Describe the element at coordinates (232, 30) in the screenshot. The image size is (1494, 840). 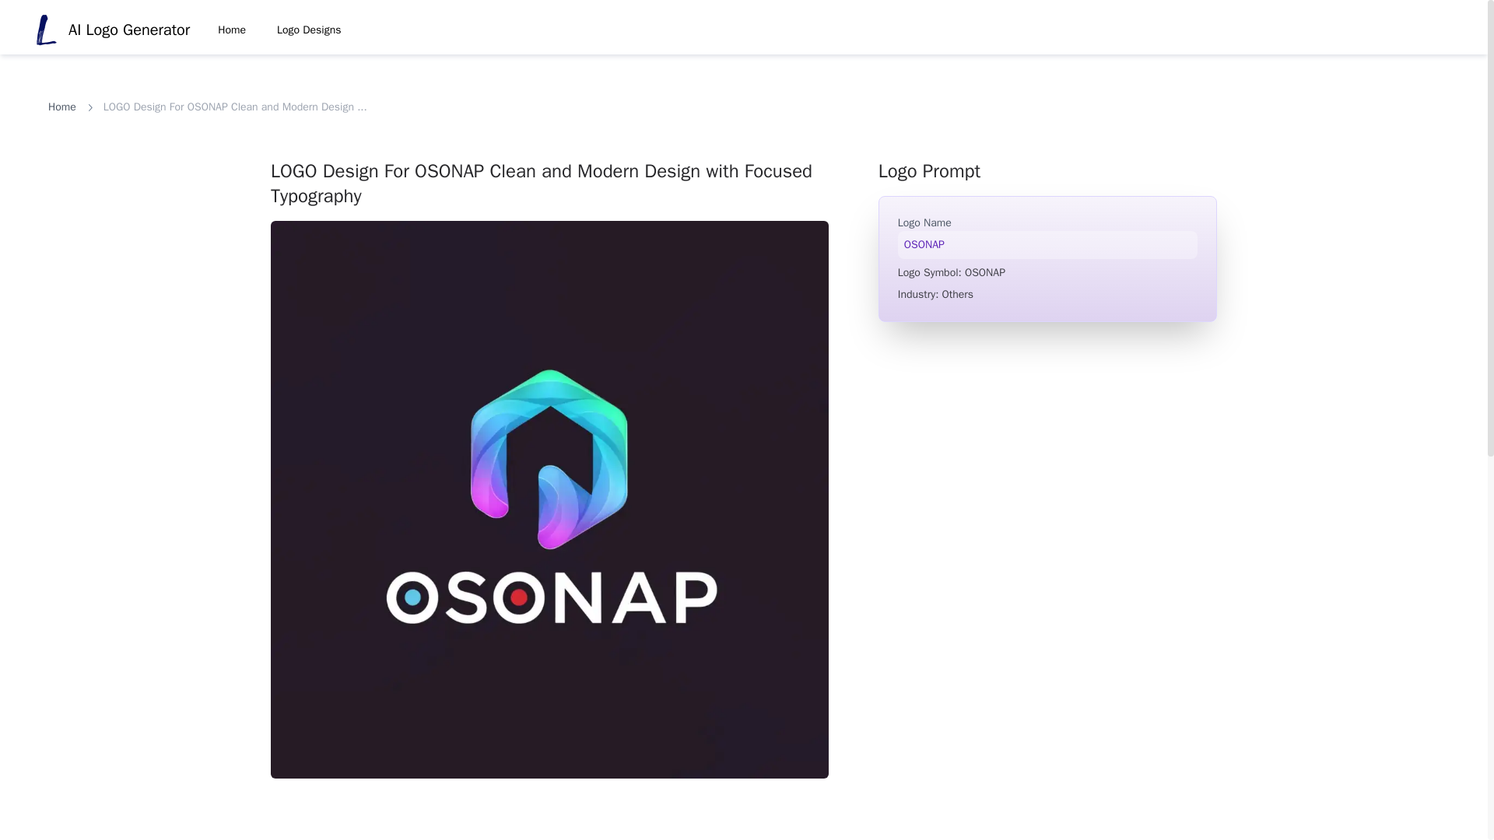
I see `Home` at that location.